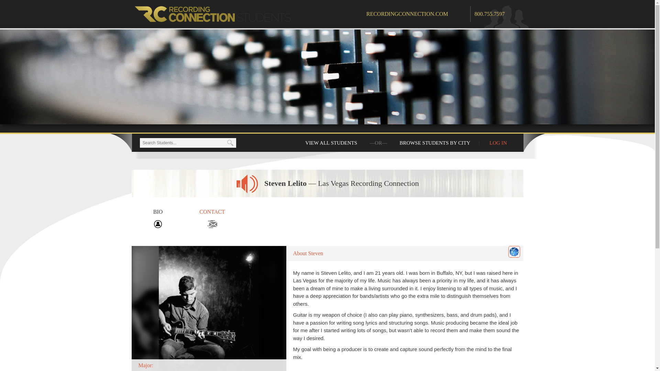 The height and width of the screenshot is (371, 660). What do you see at coordinates (435, 143) in the screenshot?
I see `BROWSE STUDENTS BY CITY` at bounding box center [435, 143].